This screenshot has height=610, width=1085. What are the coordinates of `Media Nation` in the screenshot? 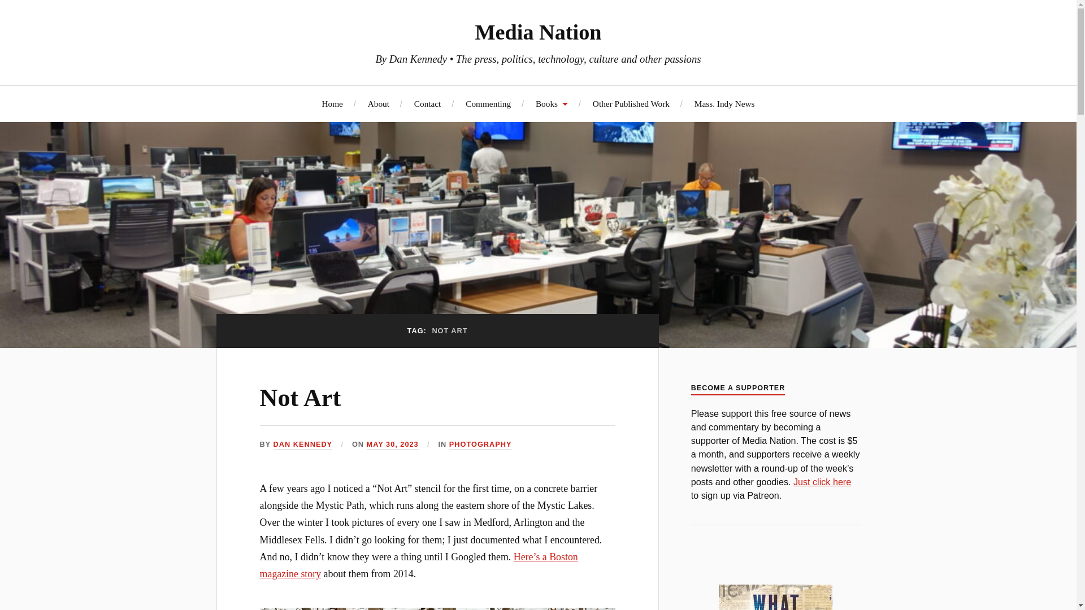 It's located at (538, 32).